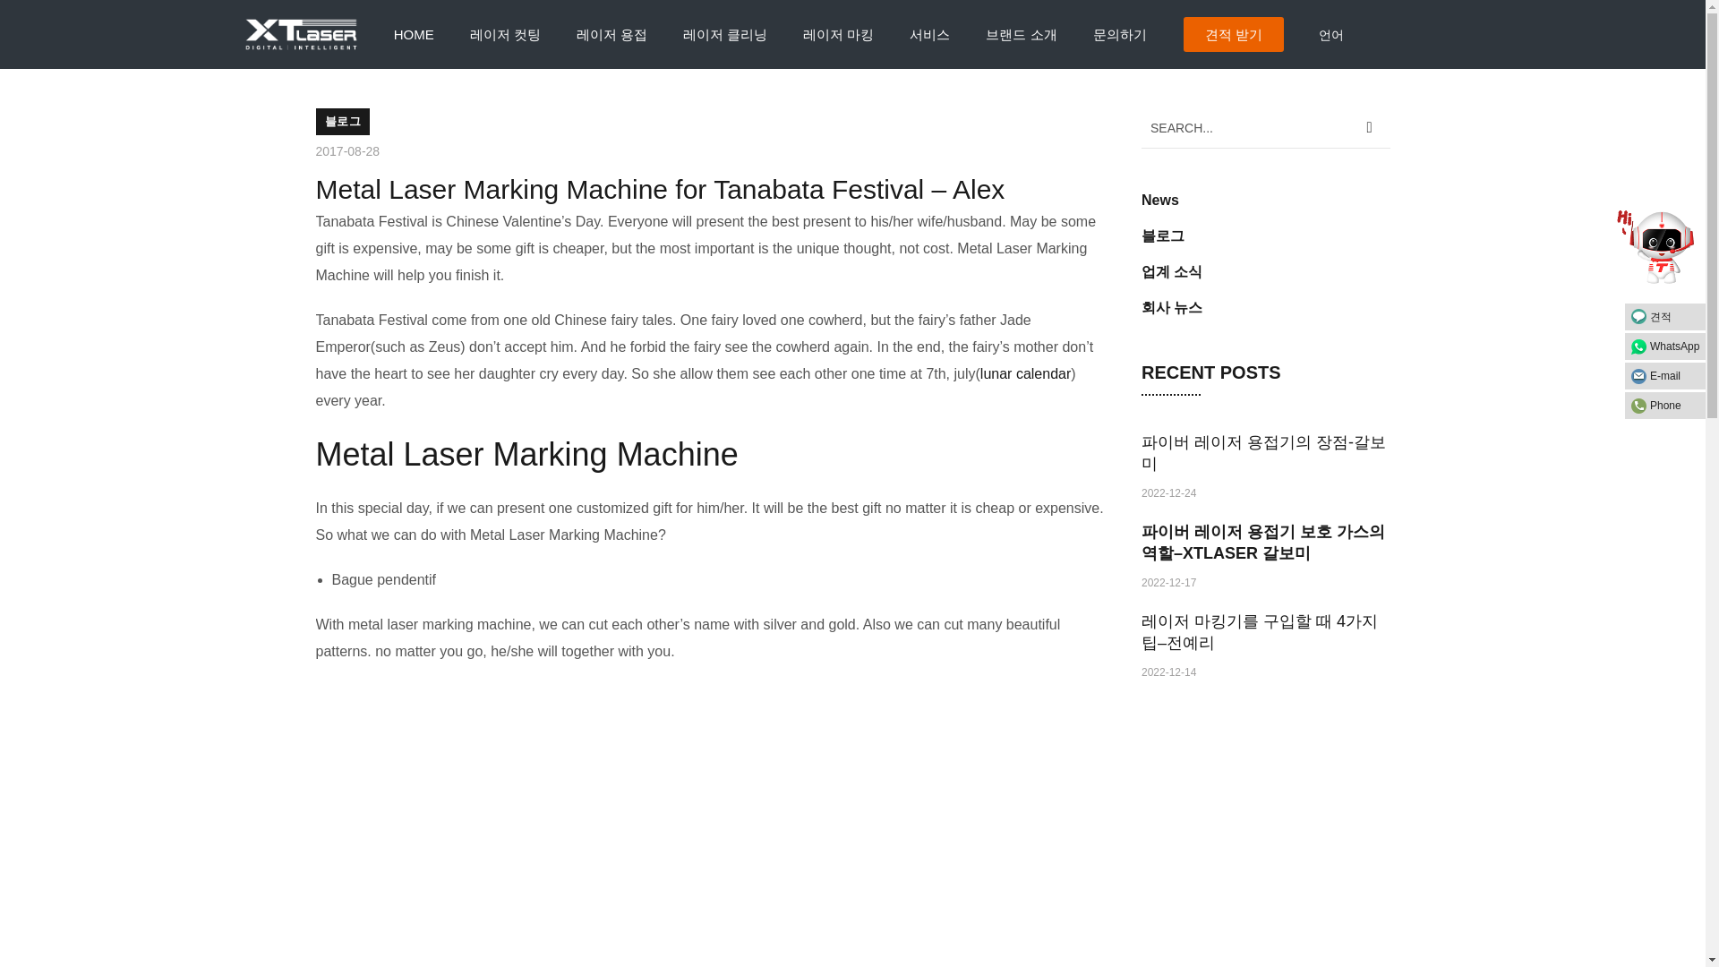 This screenshot has width=1719, height=967. Describe the element at coordinates (414, 34) in the screenshot. I see `HOME` at that location.